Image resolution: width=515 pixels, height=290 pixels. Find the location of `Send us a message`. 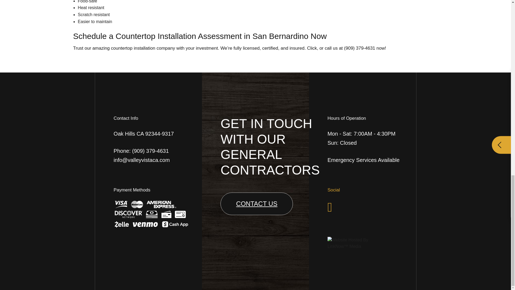

Send us a message is located at coordinates (256, 204).